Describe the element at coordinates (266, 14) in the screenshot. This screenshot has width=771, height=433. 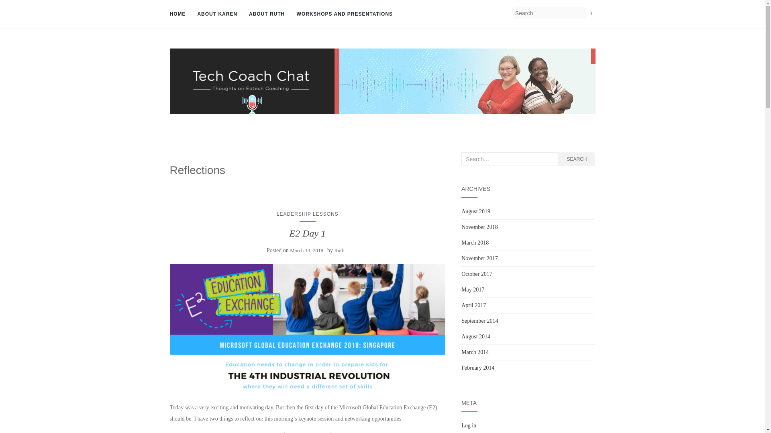
I see ` ABOUT RUTH` at that location.